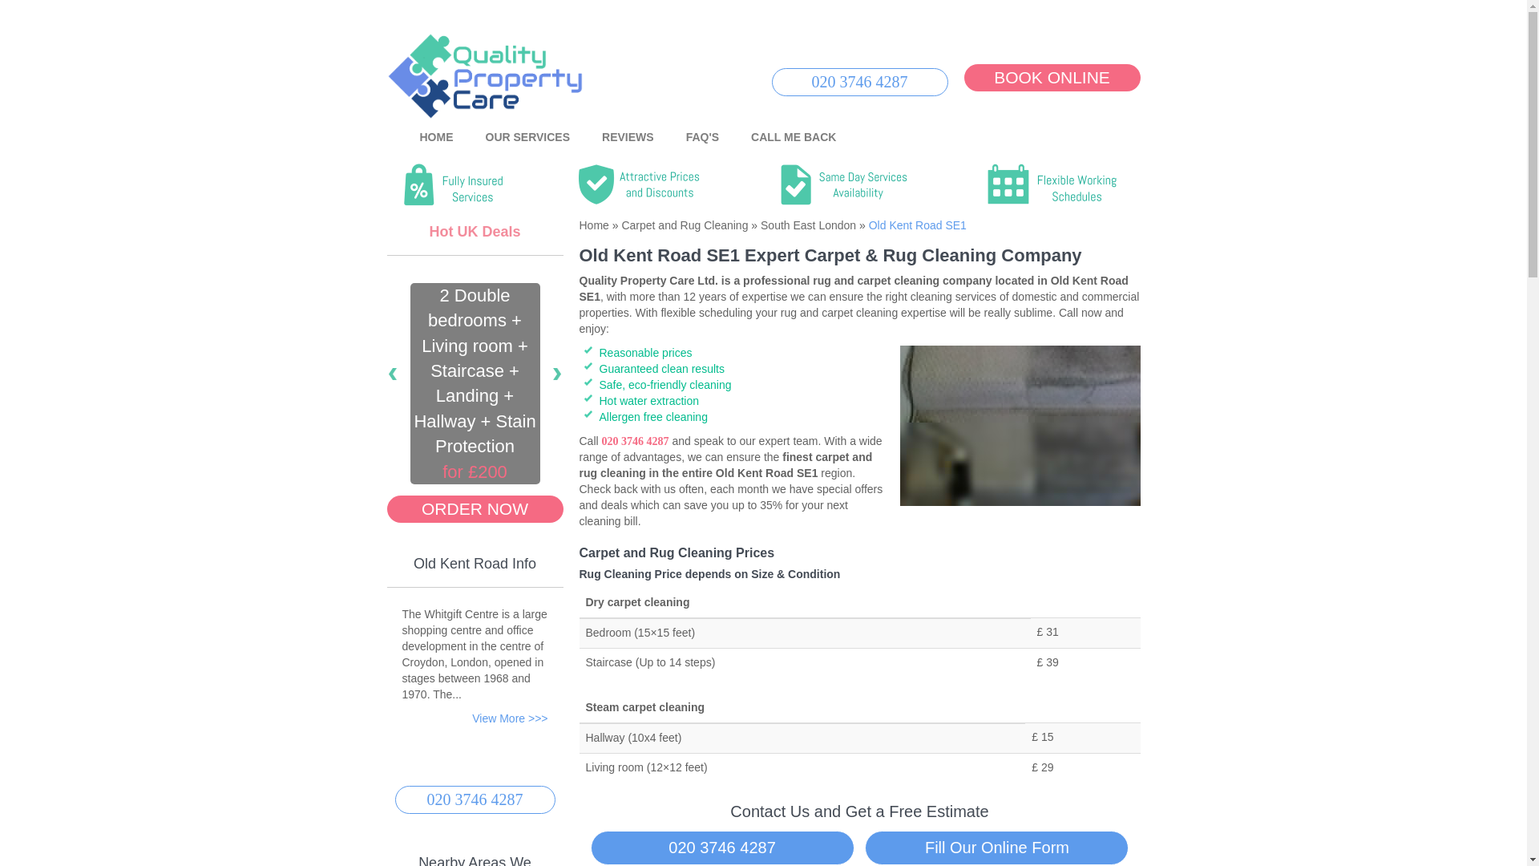 The height and width of the screenshot is (866, 1539). I want to click on REVIEWS, so click(628, 138).